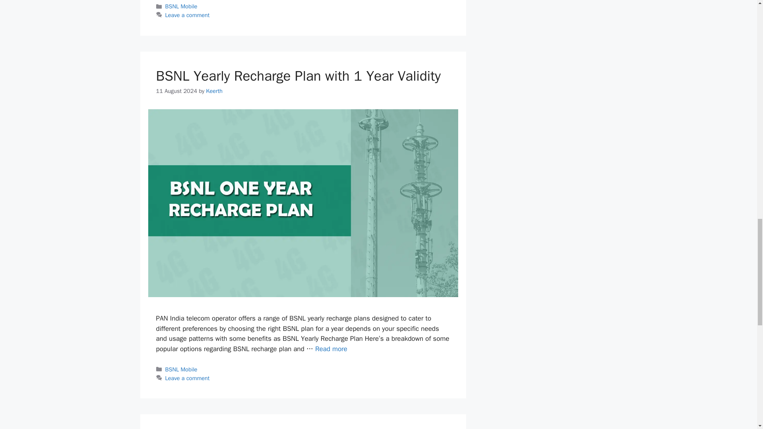 The image size is (763, 429). I want to click on Read more, so click(331, 349).